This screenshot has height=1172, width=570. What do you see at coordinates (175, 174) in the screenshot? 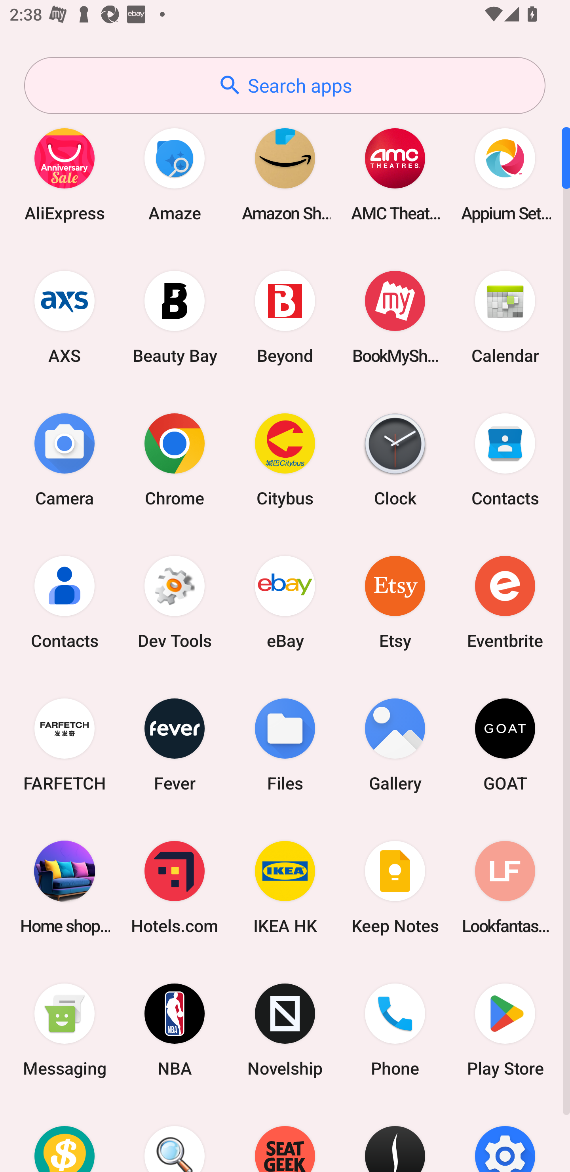
I see `Amaze` at bounding box center [175, 174].